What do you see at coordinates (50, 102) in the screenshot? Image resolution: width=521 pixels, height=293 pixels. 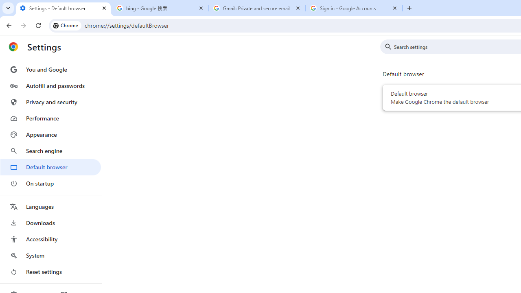 I see `Privacy and security` at bounding box center [50, 102].